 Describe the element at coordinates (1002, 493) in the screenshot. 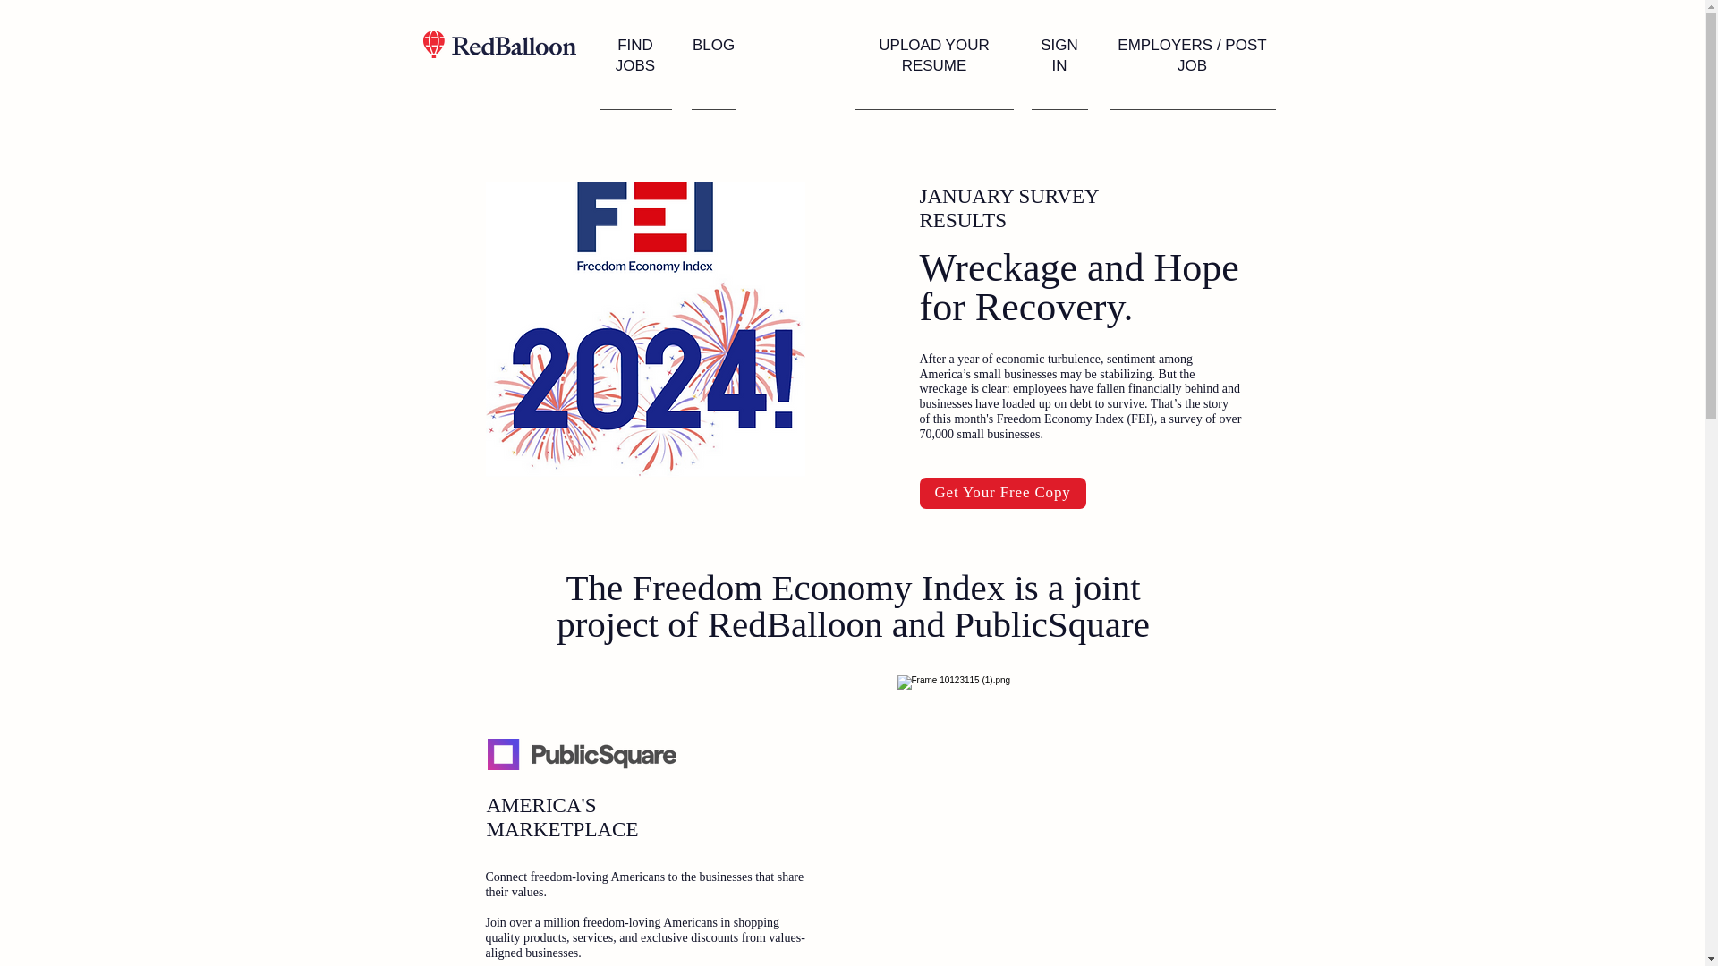

I see `Get Your Free Copy` at that location.